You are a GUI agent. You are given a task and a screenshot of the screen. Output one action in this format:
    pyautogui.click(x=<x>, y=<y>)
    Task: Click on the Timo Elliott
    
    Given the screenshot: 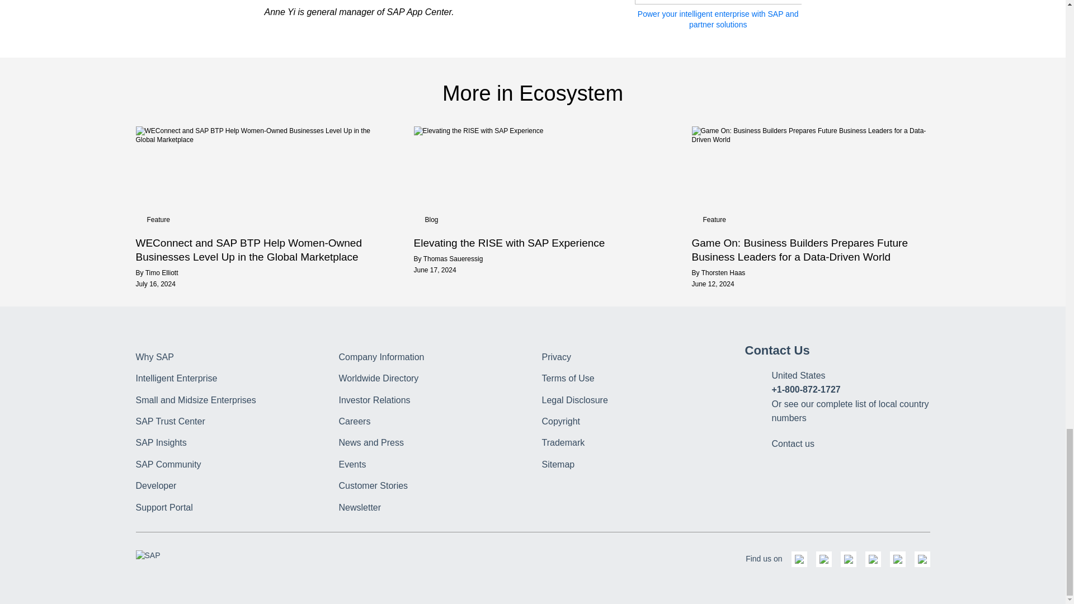 What is the action you would take?
    pyautogui.click(x=161, y=272)
    